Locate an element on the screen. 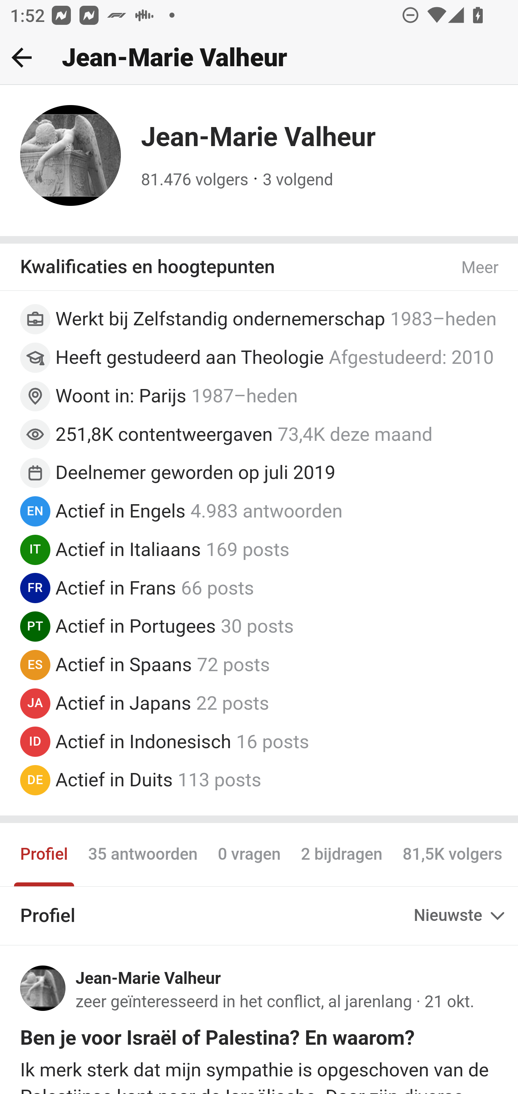 The width and height of the screenshot is (518, 1094). 81,5K volgers is located at coordinates (453, 855).